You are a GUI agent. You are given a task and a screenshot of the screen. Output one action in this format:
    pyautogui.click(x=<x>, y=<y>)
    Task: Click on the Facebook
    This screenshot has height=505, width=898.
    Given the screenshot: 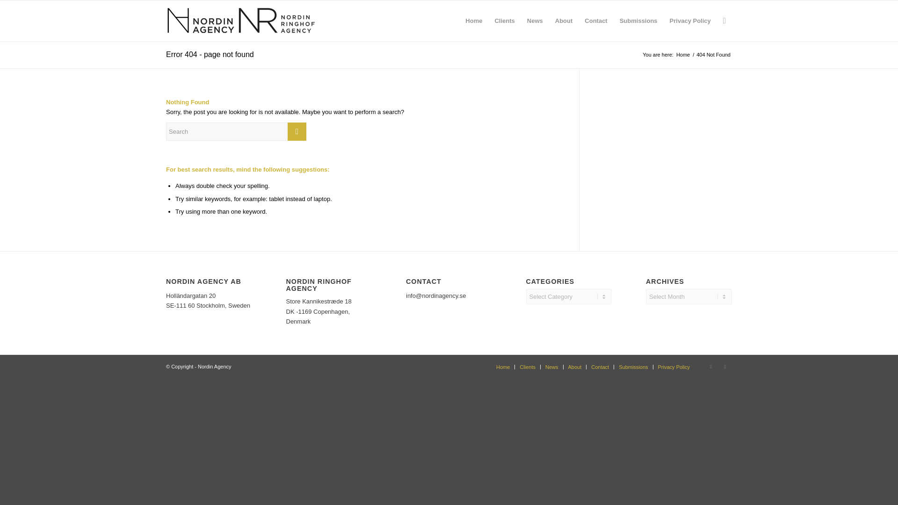 What is the action you would take?
    pyautogui.click(x=724, y=366)
    